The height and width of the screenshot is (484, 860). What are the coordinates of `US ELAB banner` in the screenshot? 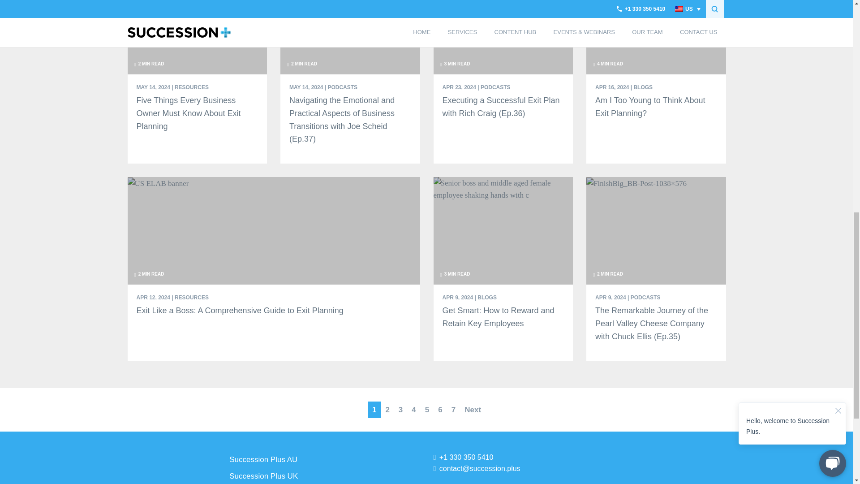 It's located at (158, 184).